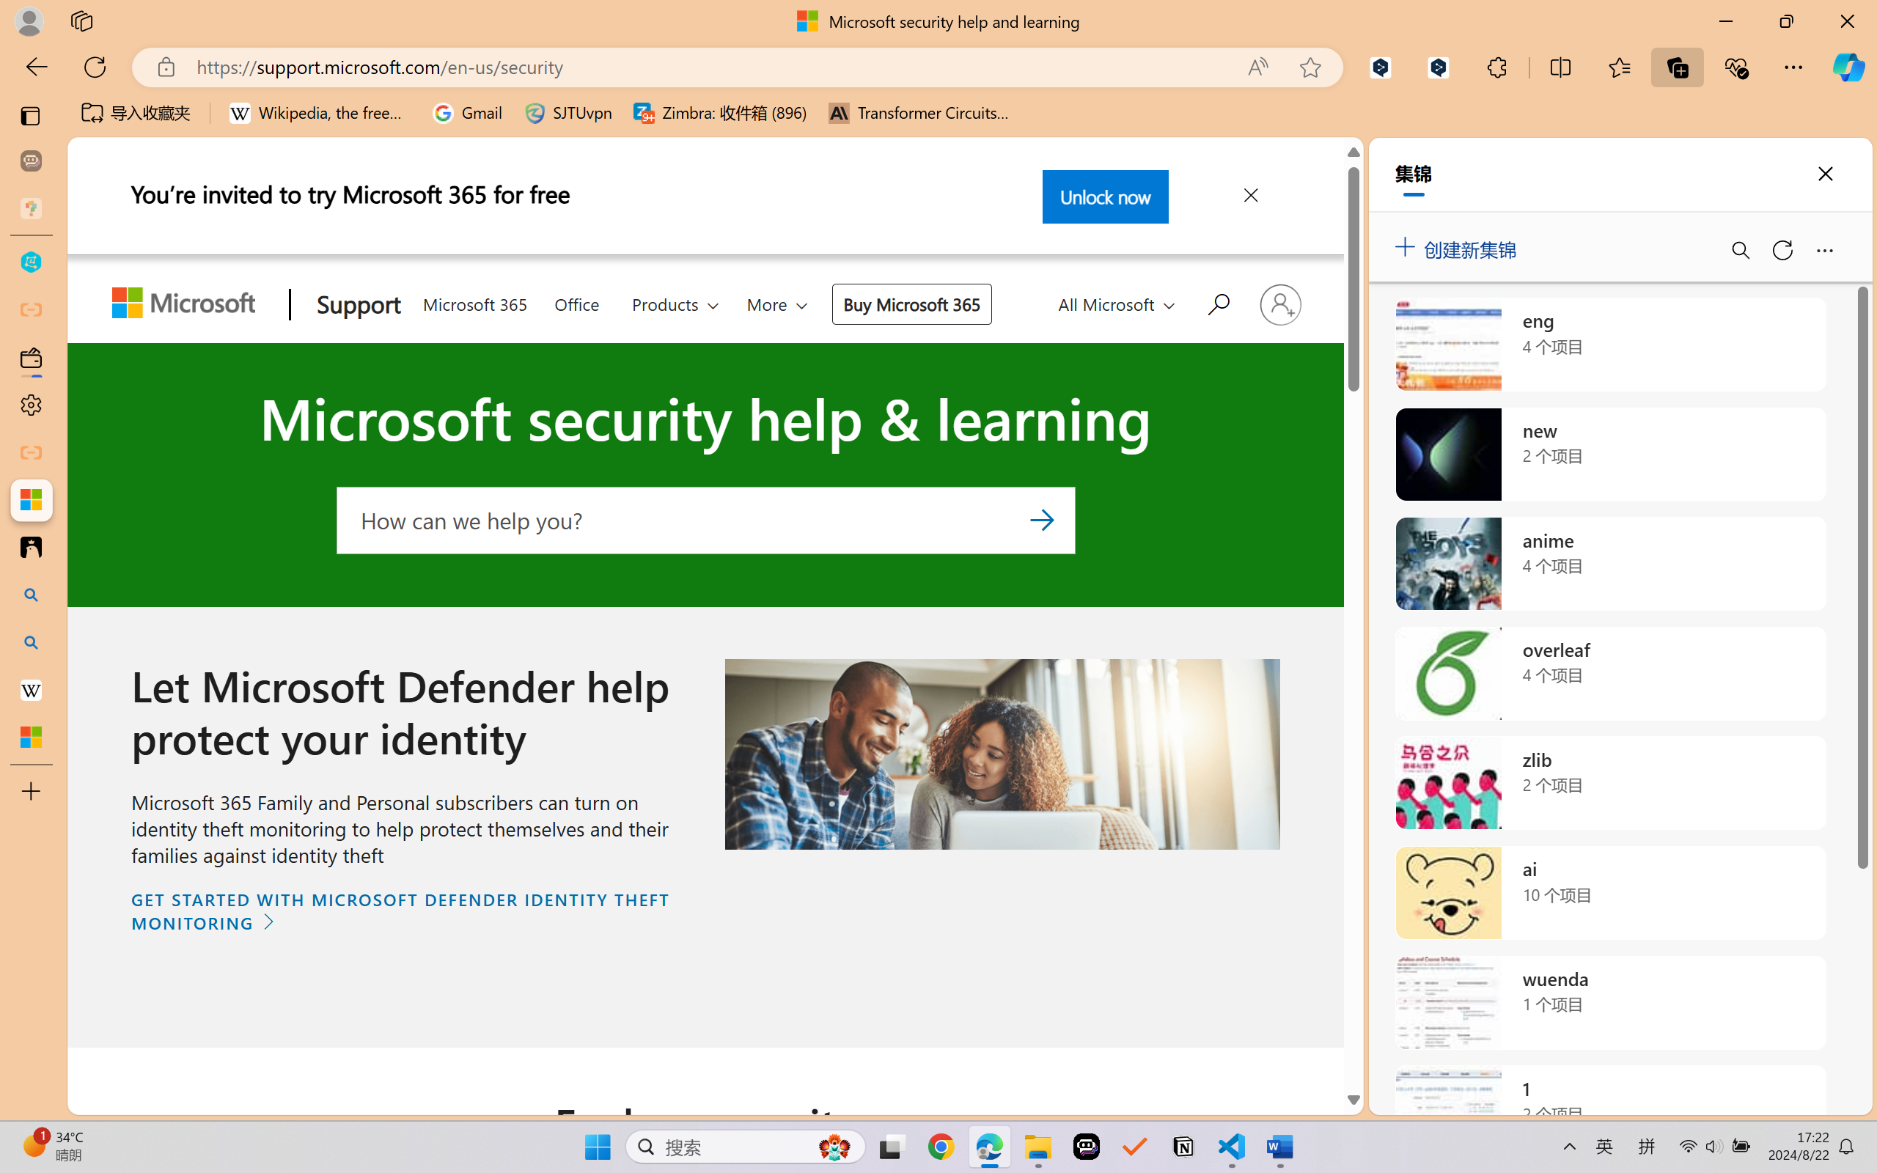  Describe the element at coordinates (576, 301) in the screenshot. I see `Office` at that location.